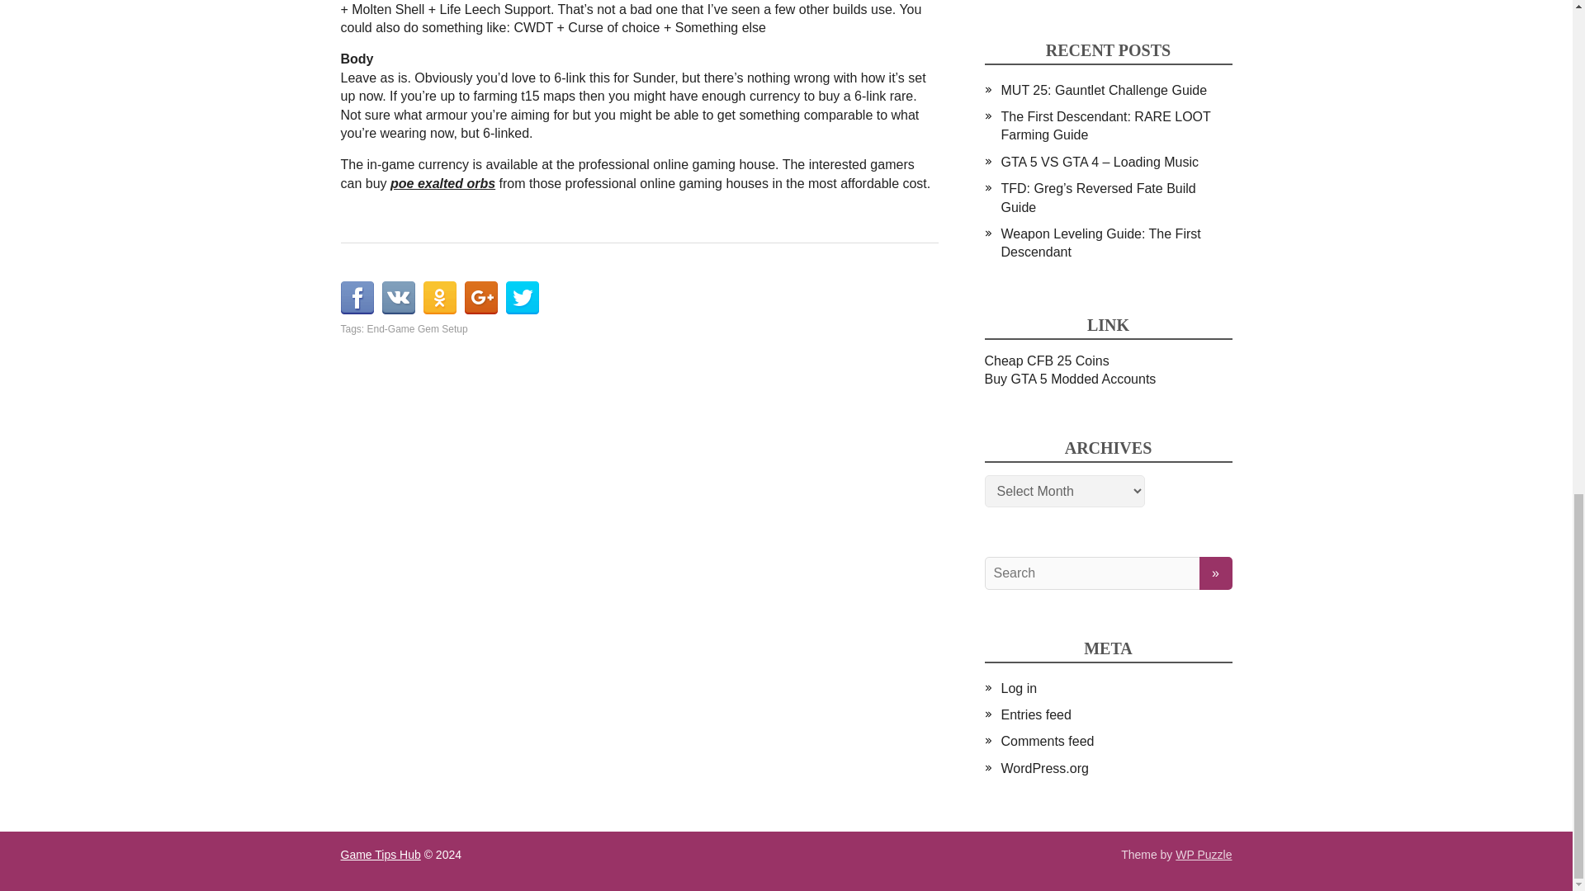  I want to click on Share in Facebook, so click(357, 298).